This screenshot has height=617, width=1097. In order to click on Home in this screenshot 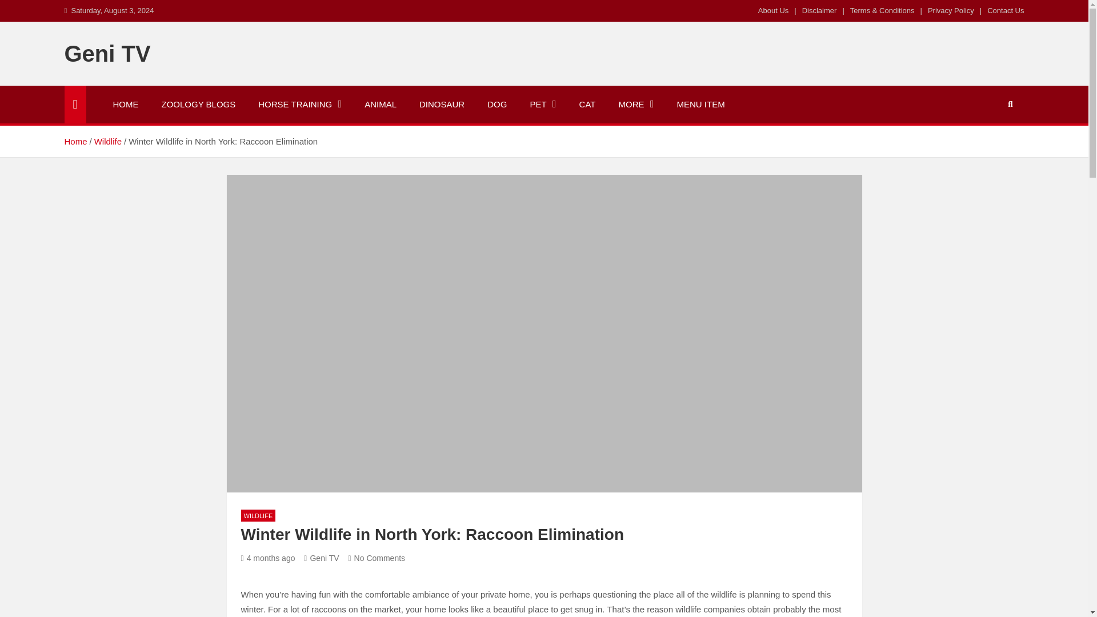, I will do `click(75, 141)`.